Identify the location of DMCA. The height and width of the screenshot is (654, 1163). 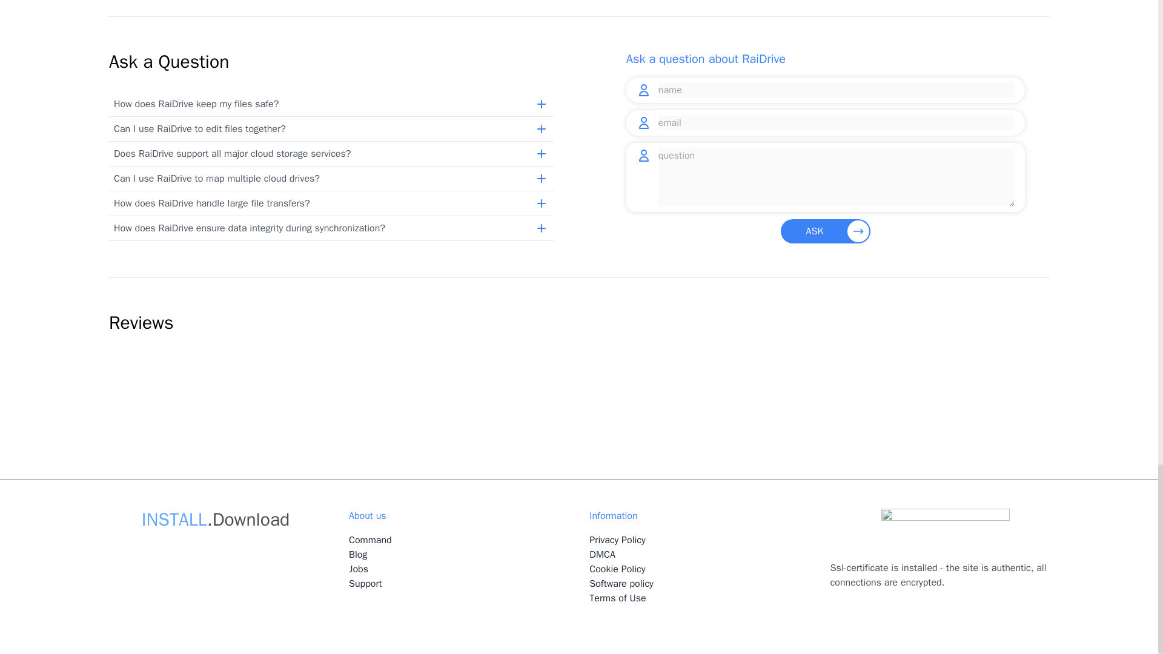
(704, 554).